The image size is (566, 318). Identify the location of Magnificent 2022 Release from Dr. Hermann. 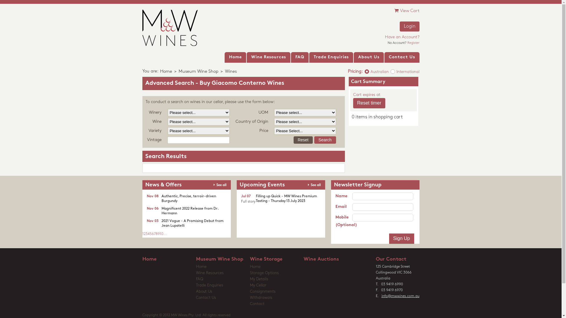
(190, 211).